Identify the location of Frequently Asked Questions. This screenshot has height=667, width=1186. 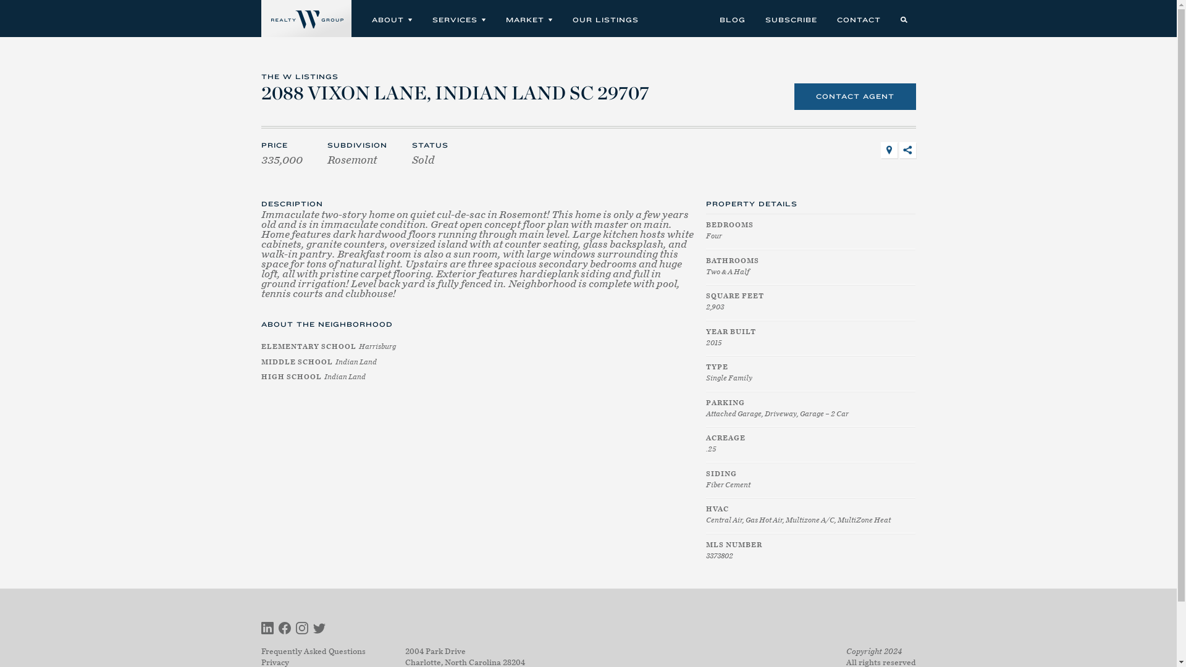
(313, 651).